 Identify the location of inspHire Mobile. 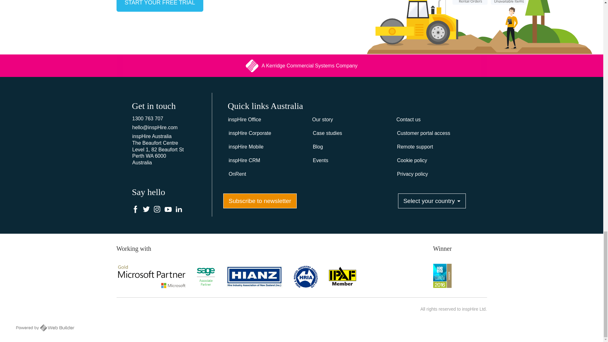
(265, 147).